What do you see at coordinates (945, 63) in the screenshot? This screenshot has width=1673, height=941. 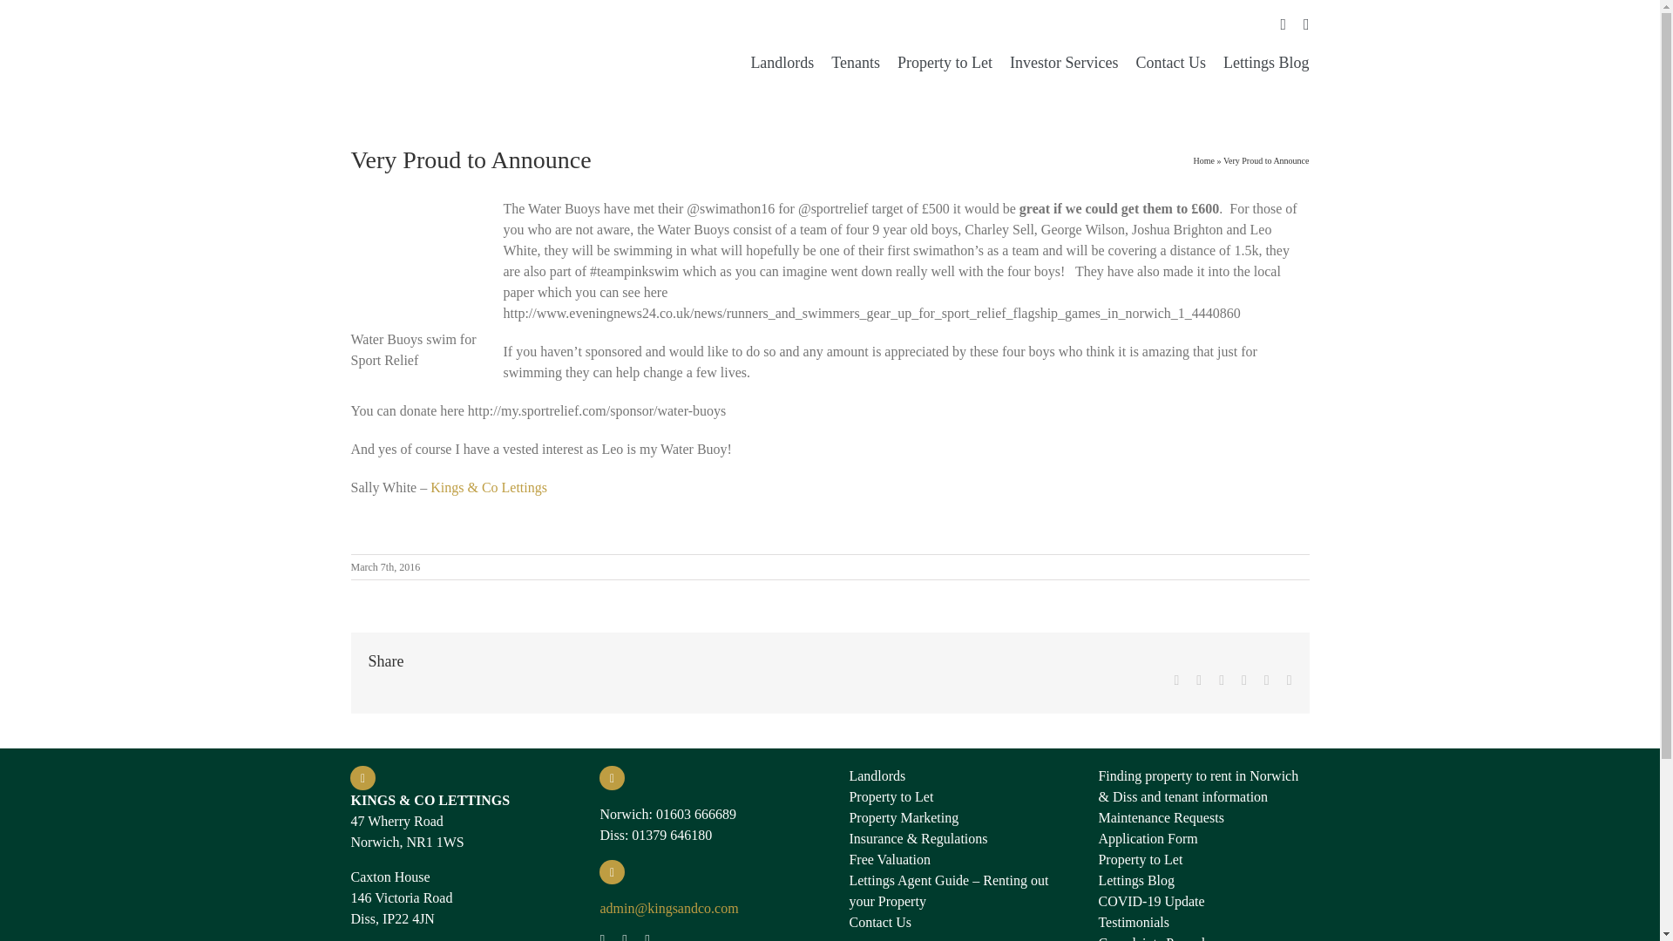 I see `Property to Let` at bounding box center [945, 63].